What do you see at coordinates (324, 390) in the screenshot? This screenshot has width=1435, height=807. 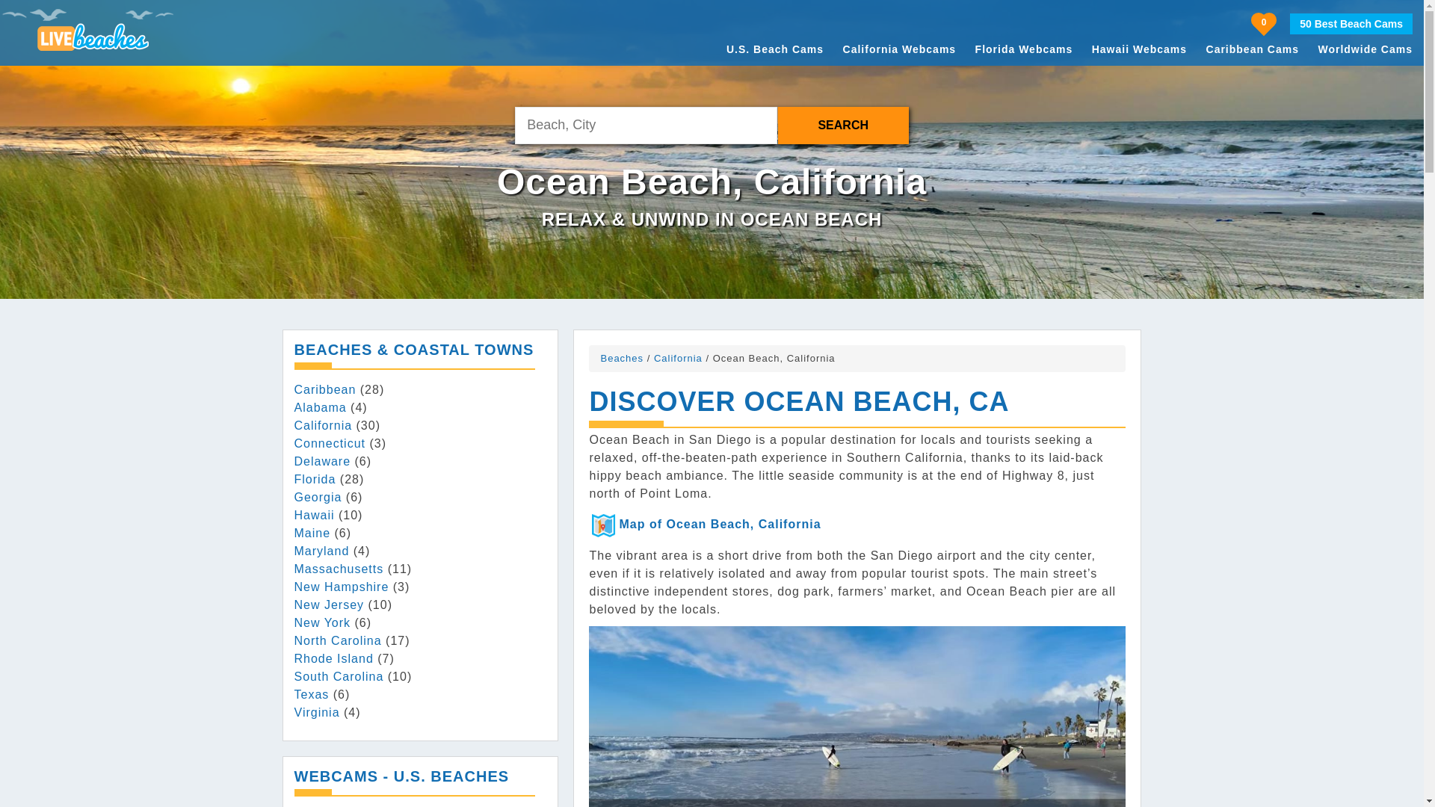 I see `Caribbean` at bounding box center [324, 390].